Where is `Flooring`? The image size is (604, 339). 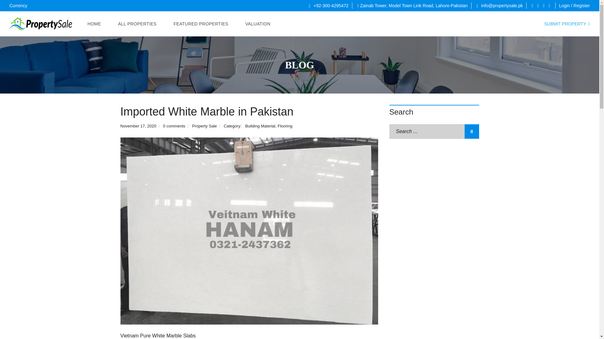
Flooring is located at coordinates (285, 126).